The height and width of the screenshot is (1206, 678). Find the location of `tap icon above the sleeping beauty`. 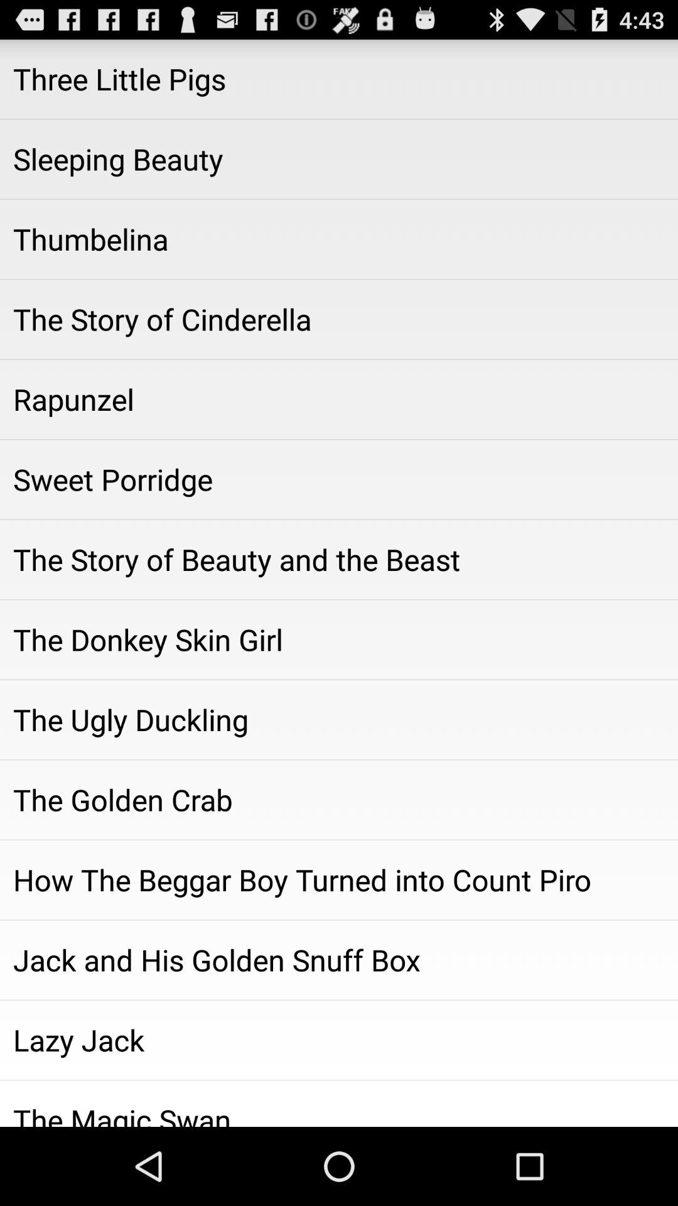

tap icon above the sleeping beauty is located at coordinates (339, 79).